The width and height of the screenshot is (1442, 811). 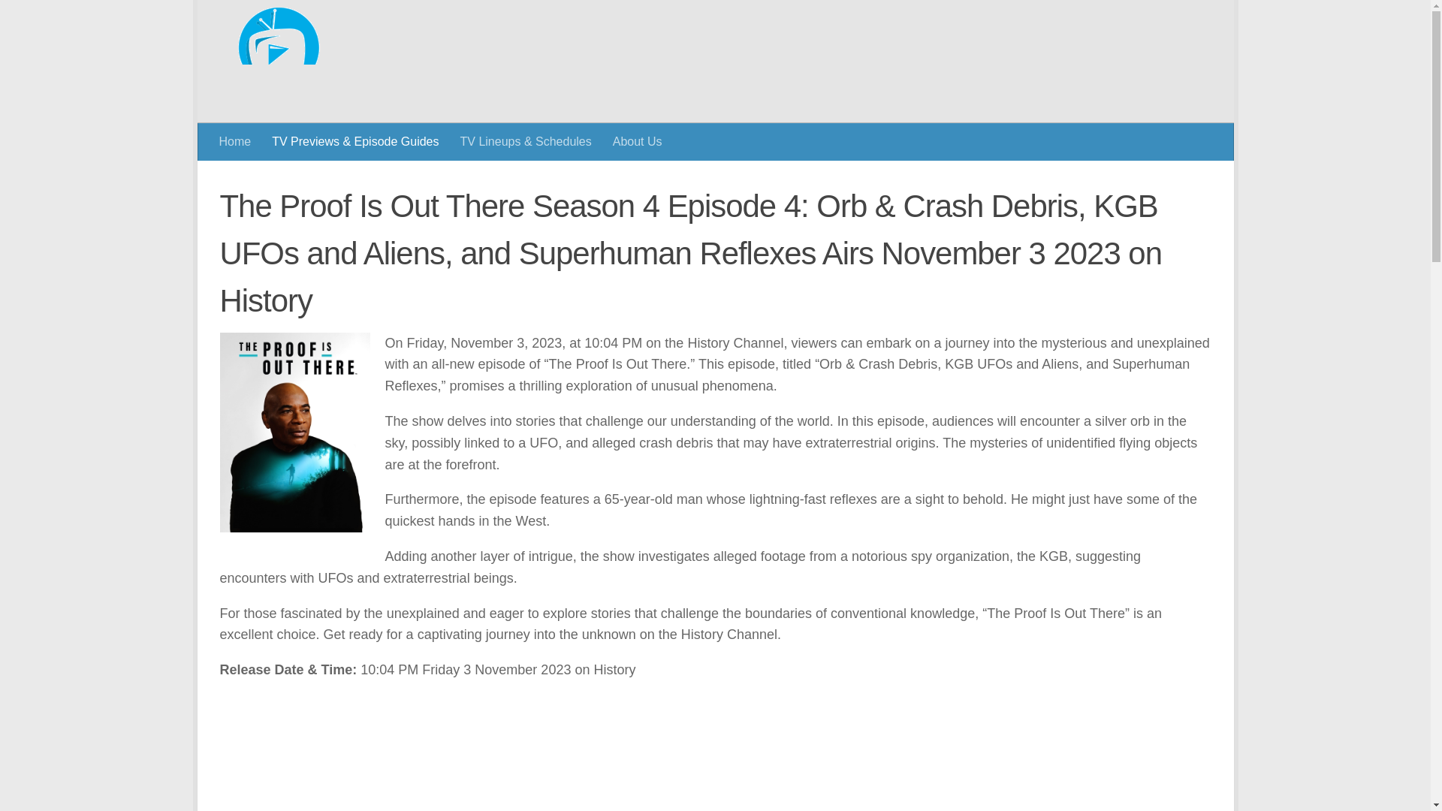 What do you see at coordinates (261, 20) in the screenshot?
I see `Skip to content` at bounding box center [261, 20].